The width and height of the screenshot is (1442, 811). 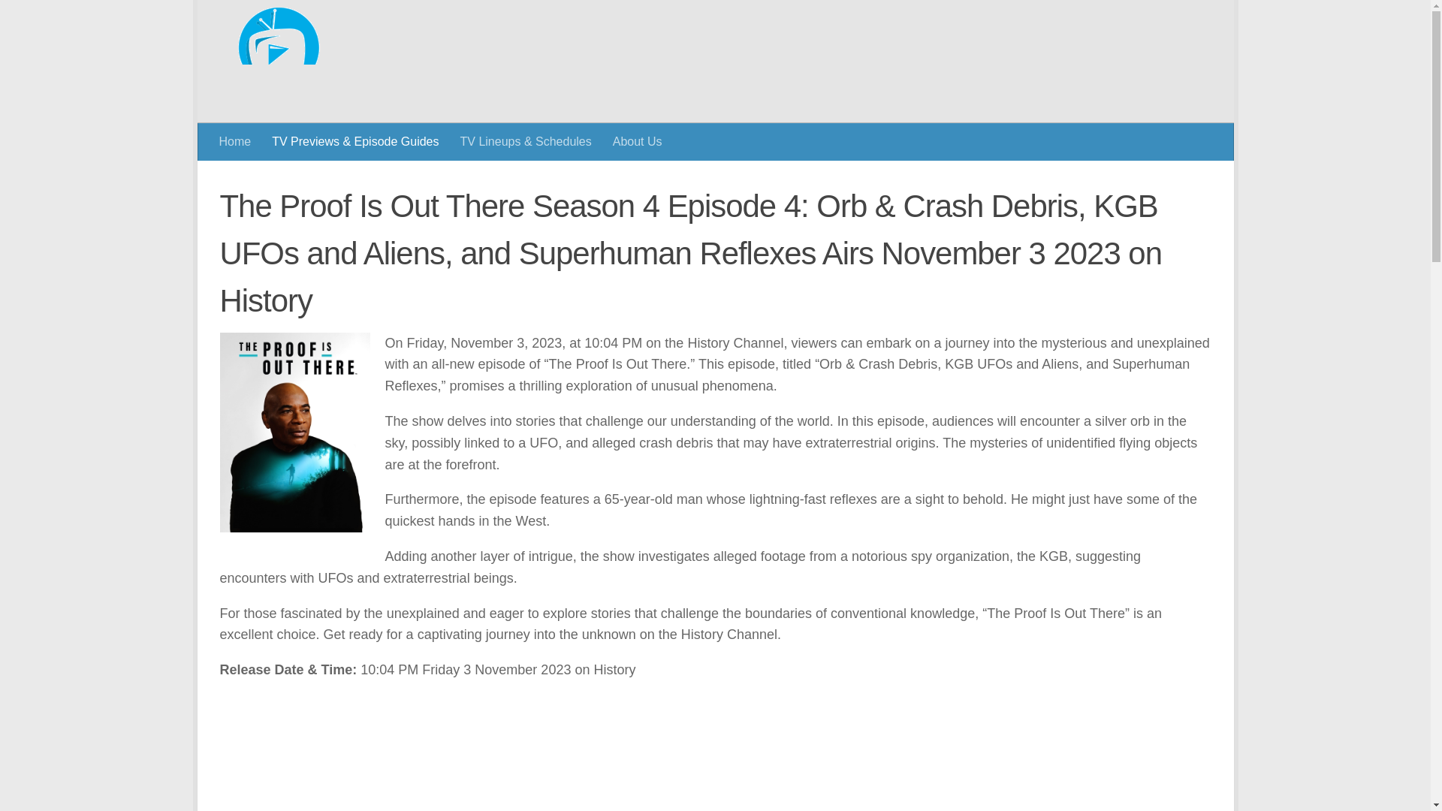 What do you see at coordinates (261, 20) in the screenshot?
I see `Skip to content` at bounding box center [261, 20].